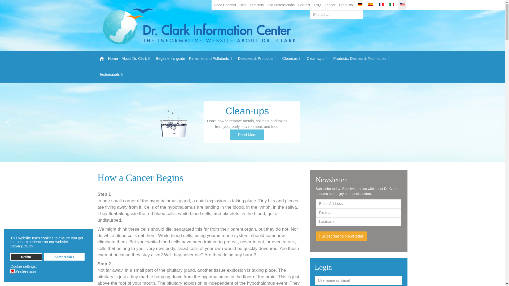 The height and width of the screenshot is (286, 509). Describe the element at coordinates (317, 5) in the screenshot. I see `FAQ` at that location.